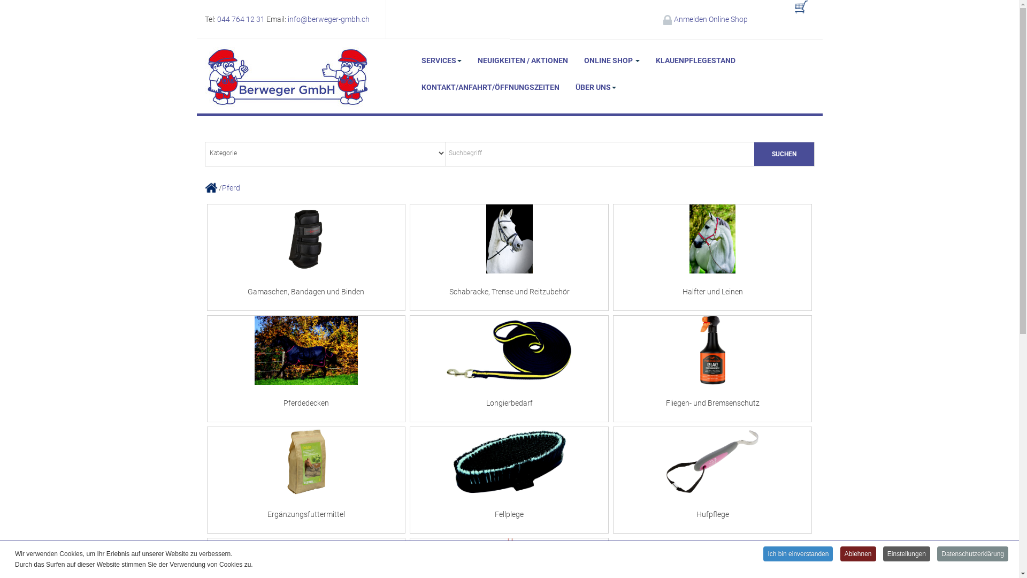 The width and height of the screenshot is (1027, 578). Describe the element at coordinates (306, 257) in the screenshot. I see `Gamaschen, Bandagen und Binden` at that location.